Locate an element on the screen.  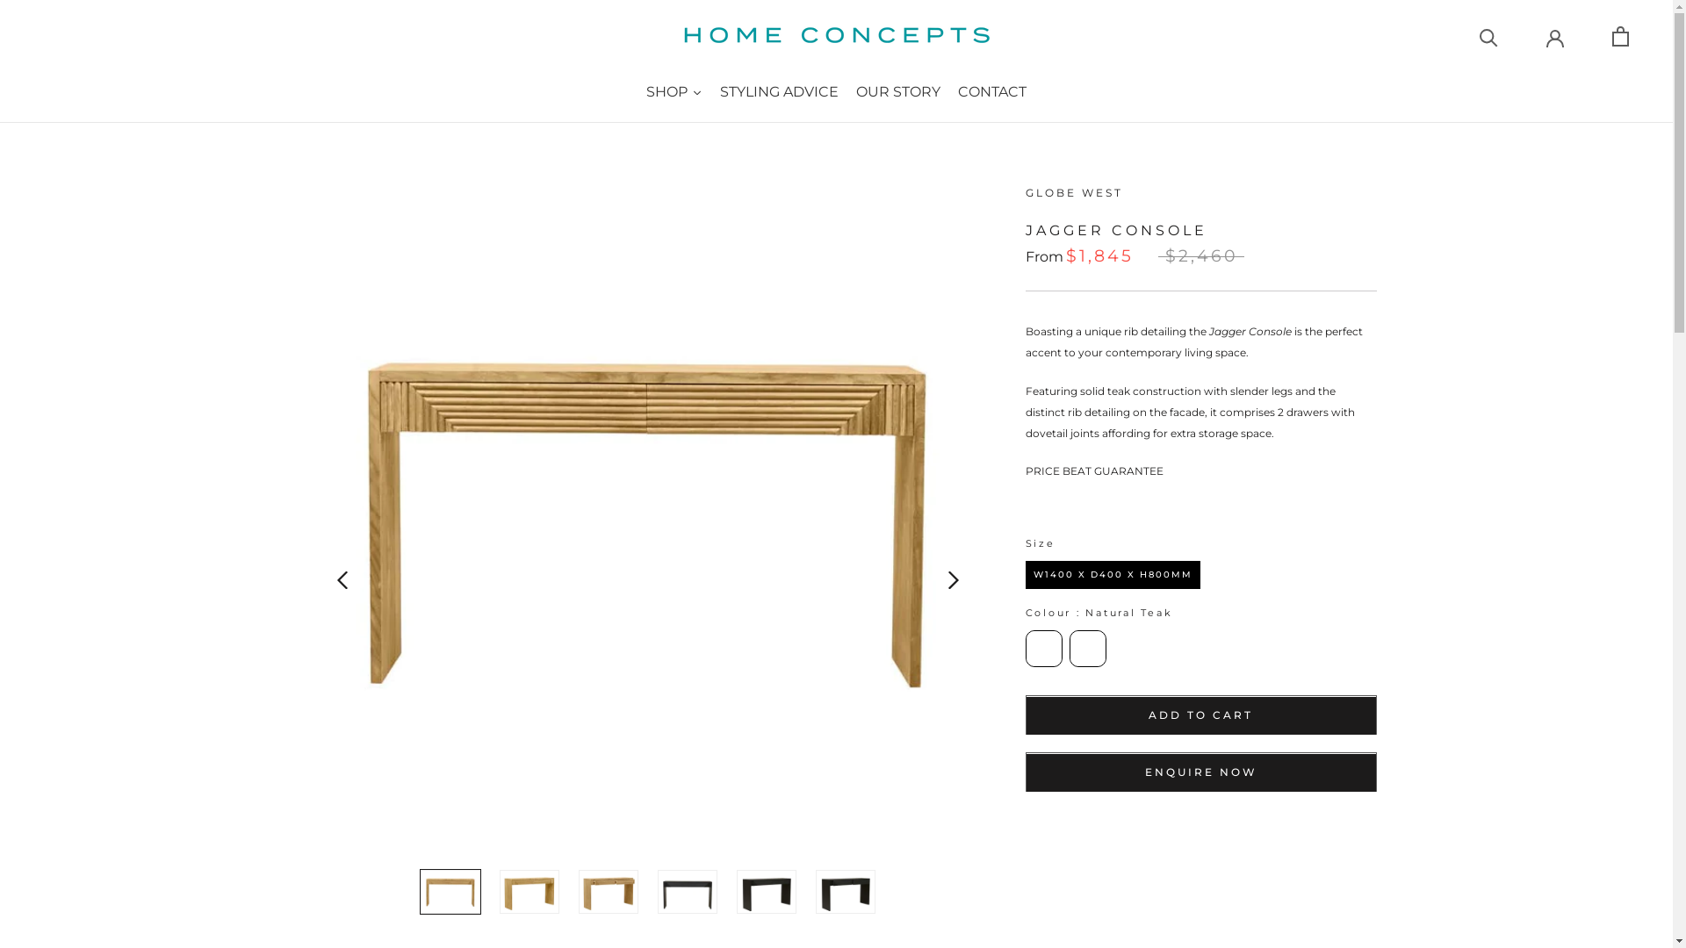
STYLING ADVICE is located at coordinates (779, 92).